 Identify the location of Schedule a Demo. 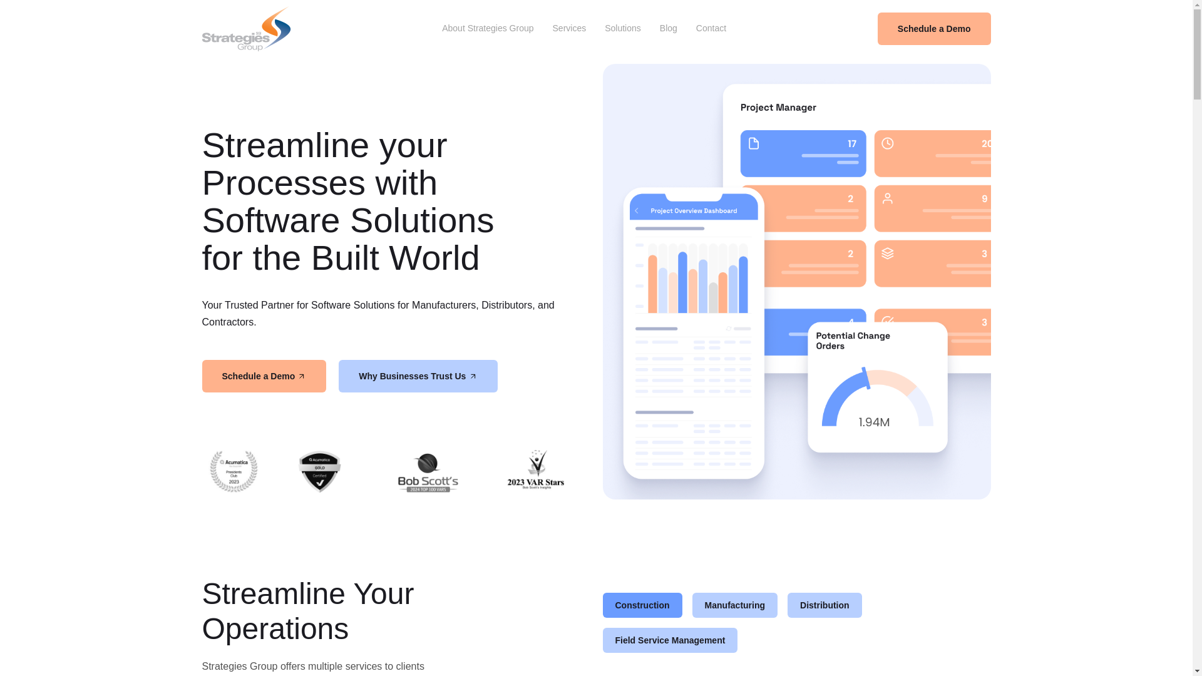
(264, 376).